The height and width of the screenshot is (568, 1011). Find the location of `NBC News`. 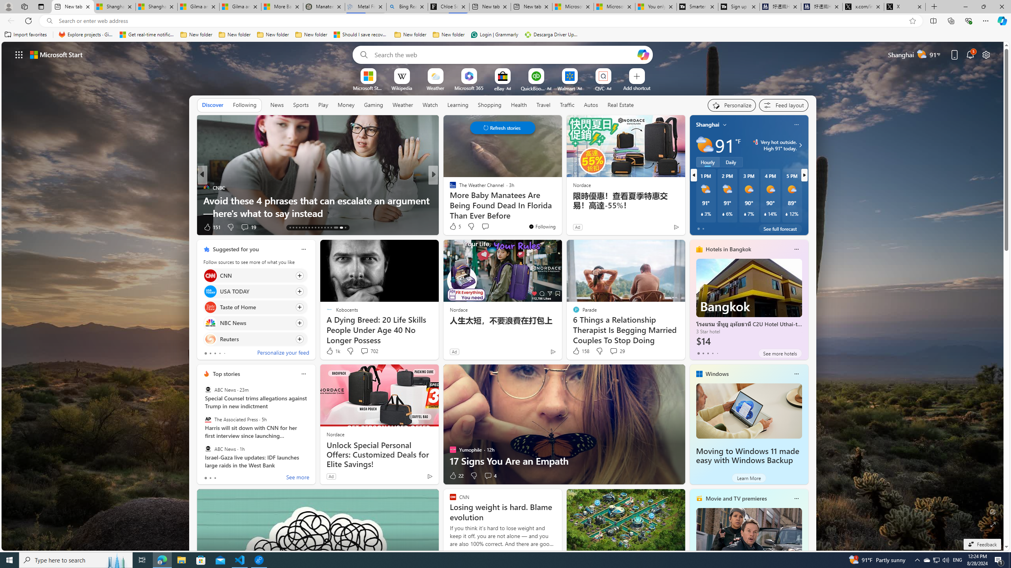

NBC News is located at coordinates (210, 323).